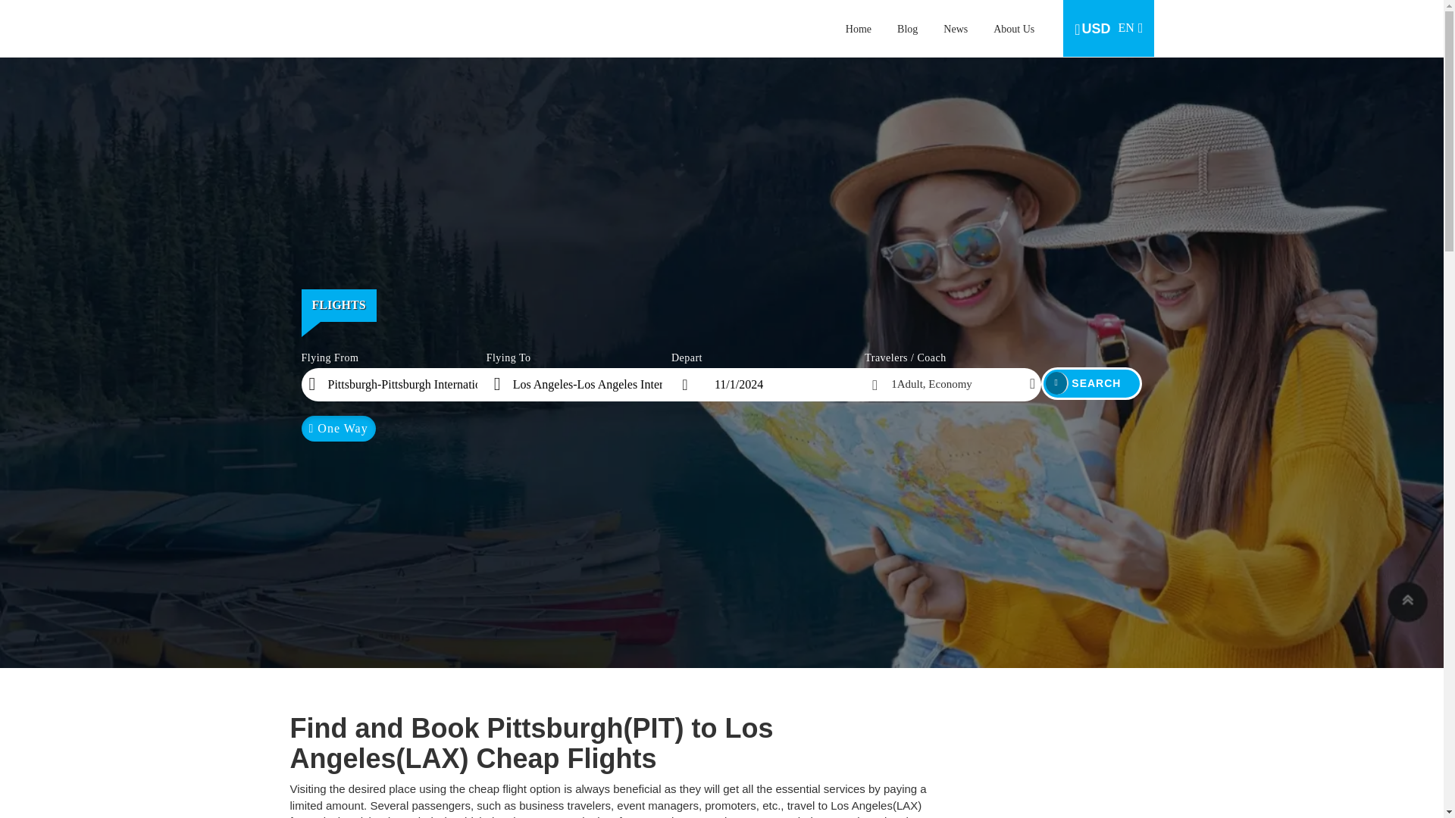 This screenshot has width=1455, height=818. I want to click on News, so click(956, 29).